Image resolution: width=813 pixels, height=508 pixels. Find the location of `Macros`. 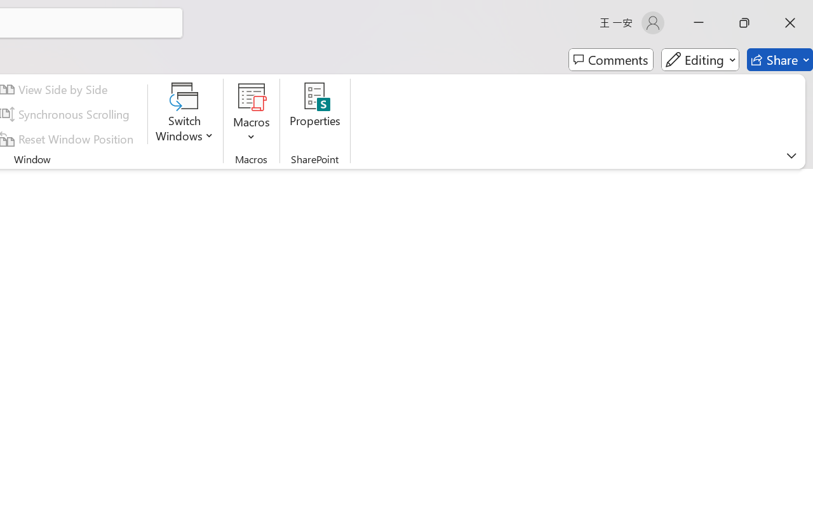

Macros is located at coordinates (252, 114).